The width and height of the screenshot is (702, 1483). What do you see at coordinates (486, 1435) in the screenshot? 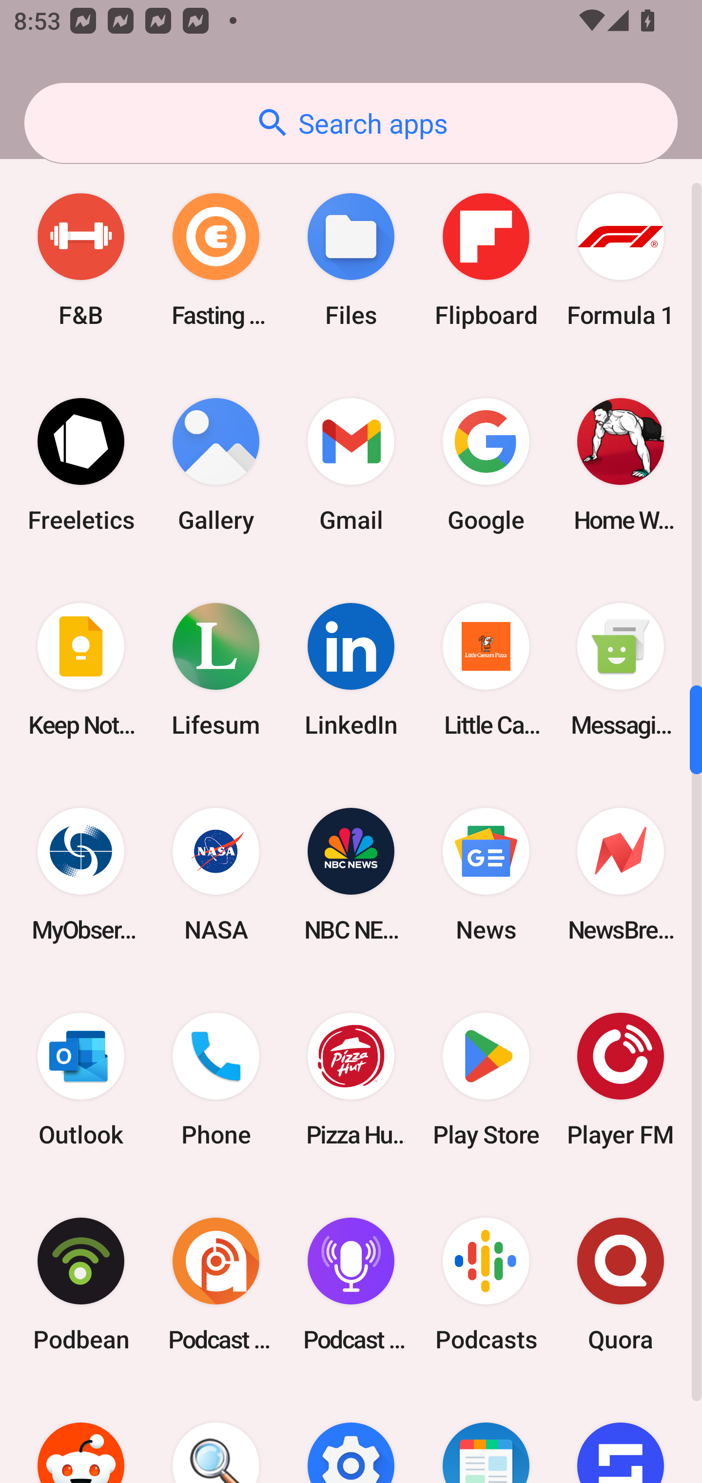
I see `SmartNews` at bounding box center [486, 1435].